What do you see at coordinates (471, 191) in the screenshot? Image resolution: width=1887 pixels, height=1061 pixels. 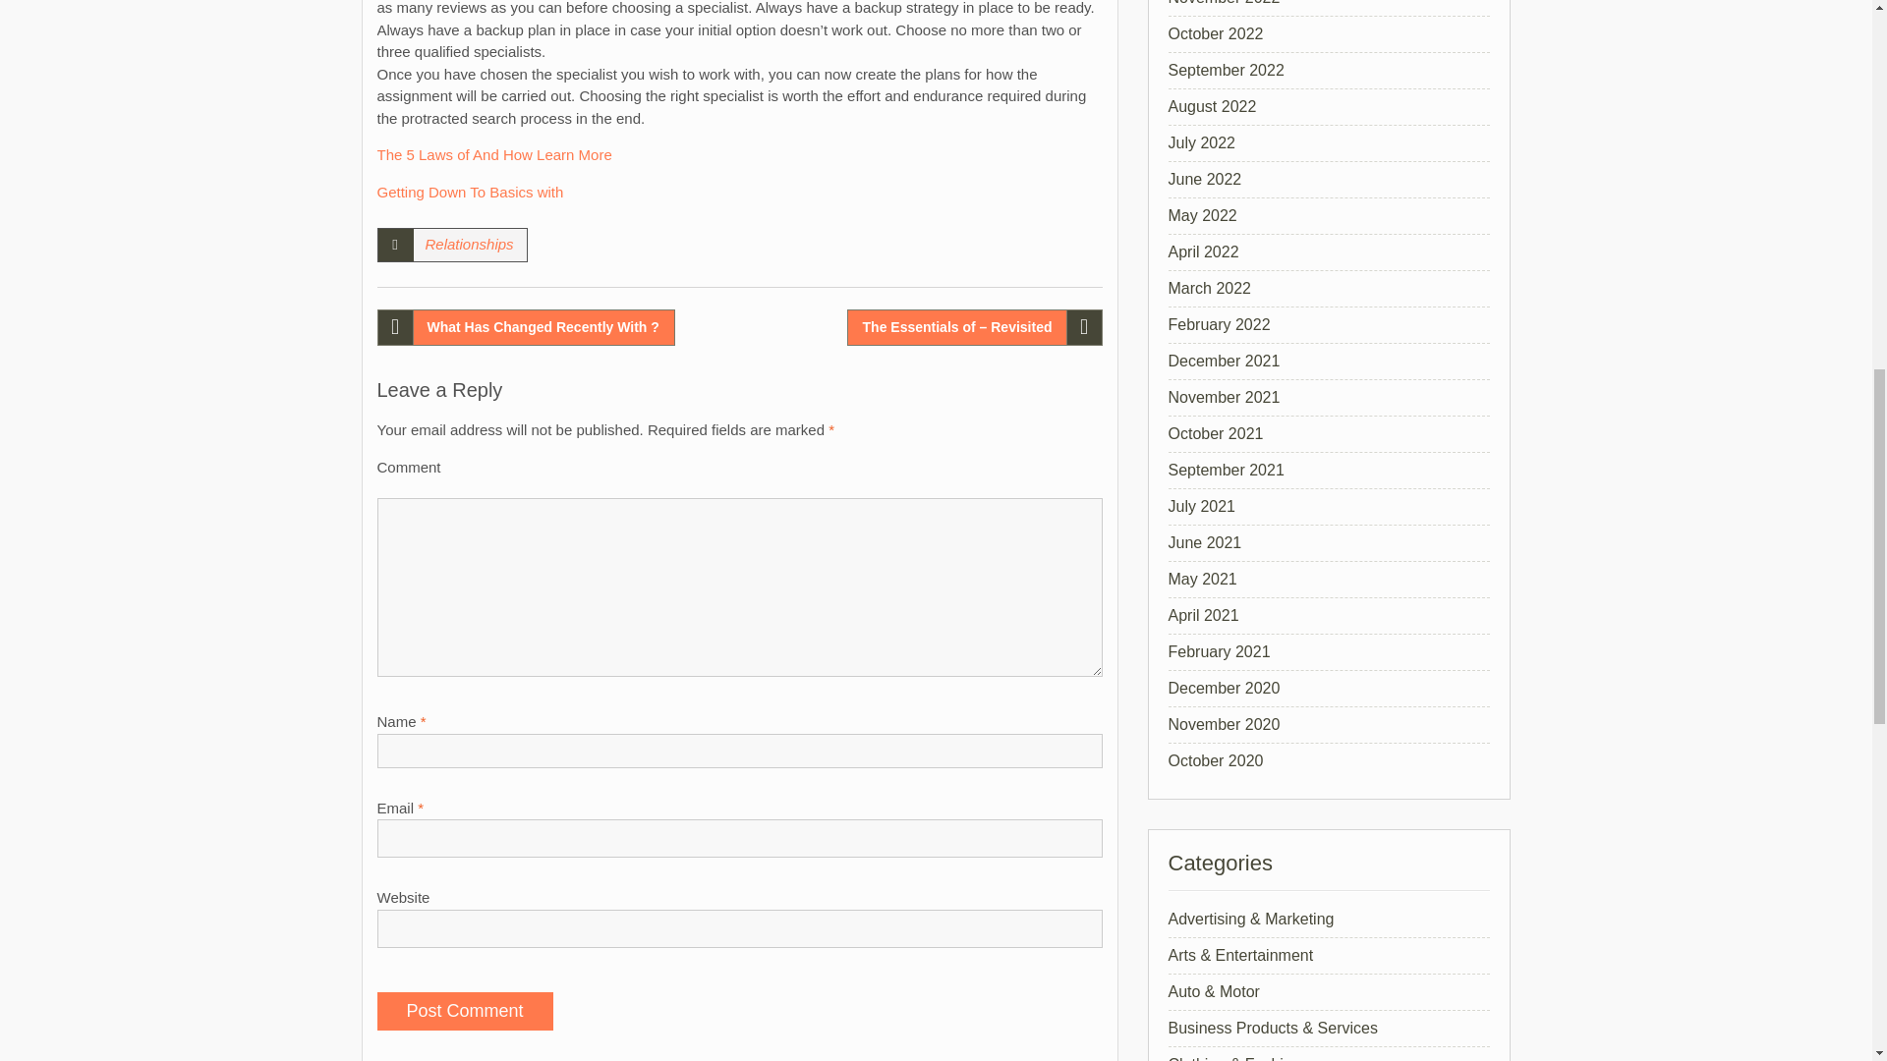 I see `Getting Down To Basics with` at bounding box center [471, 191].